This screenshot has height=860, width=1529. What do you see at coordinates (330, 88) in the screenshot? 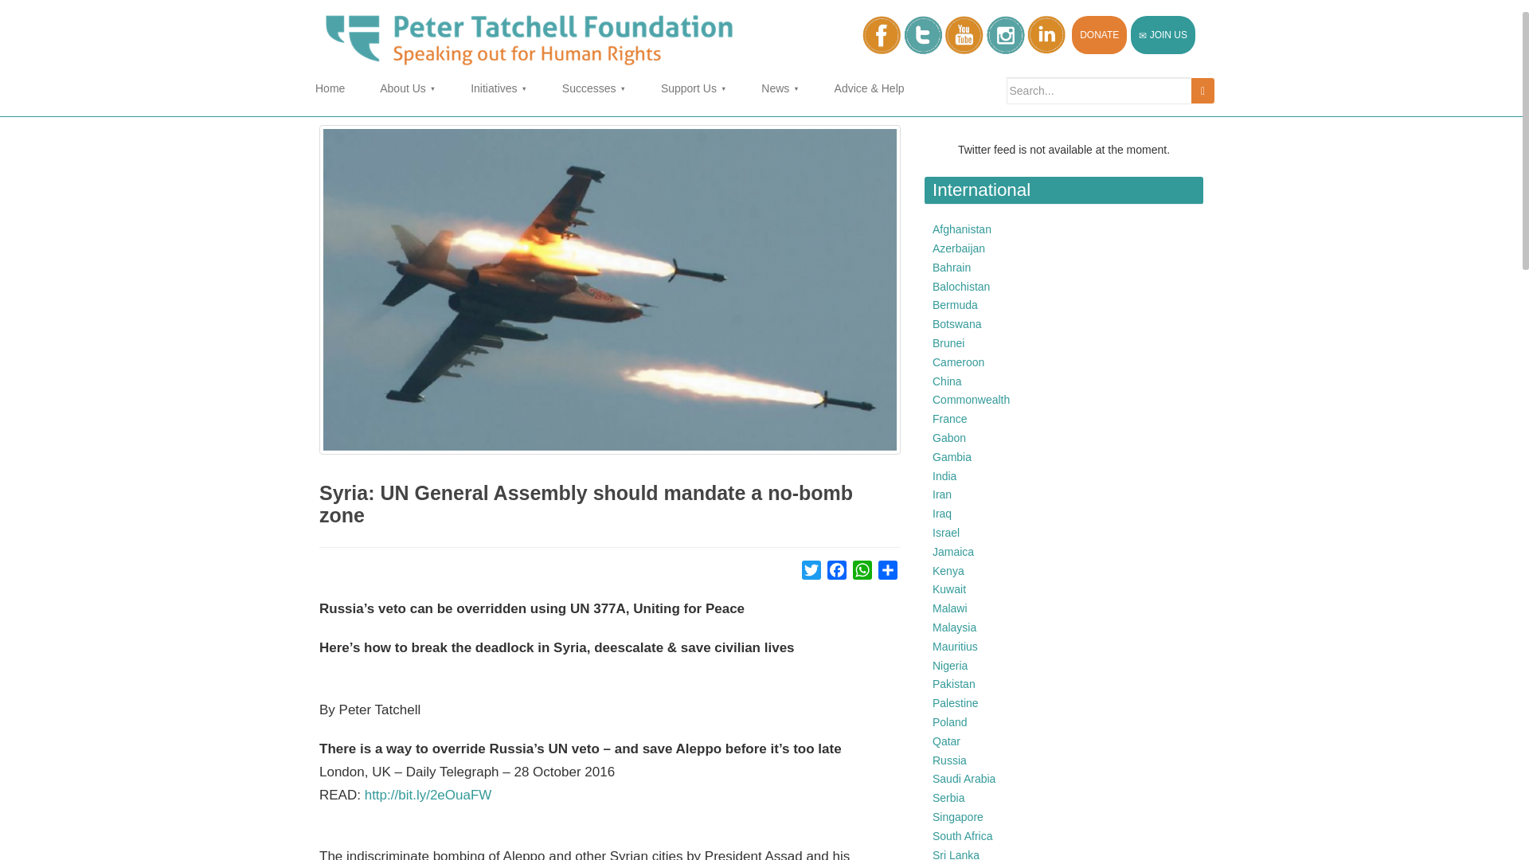
I see `Home` at bounding box center [330, 88].